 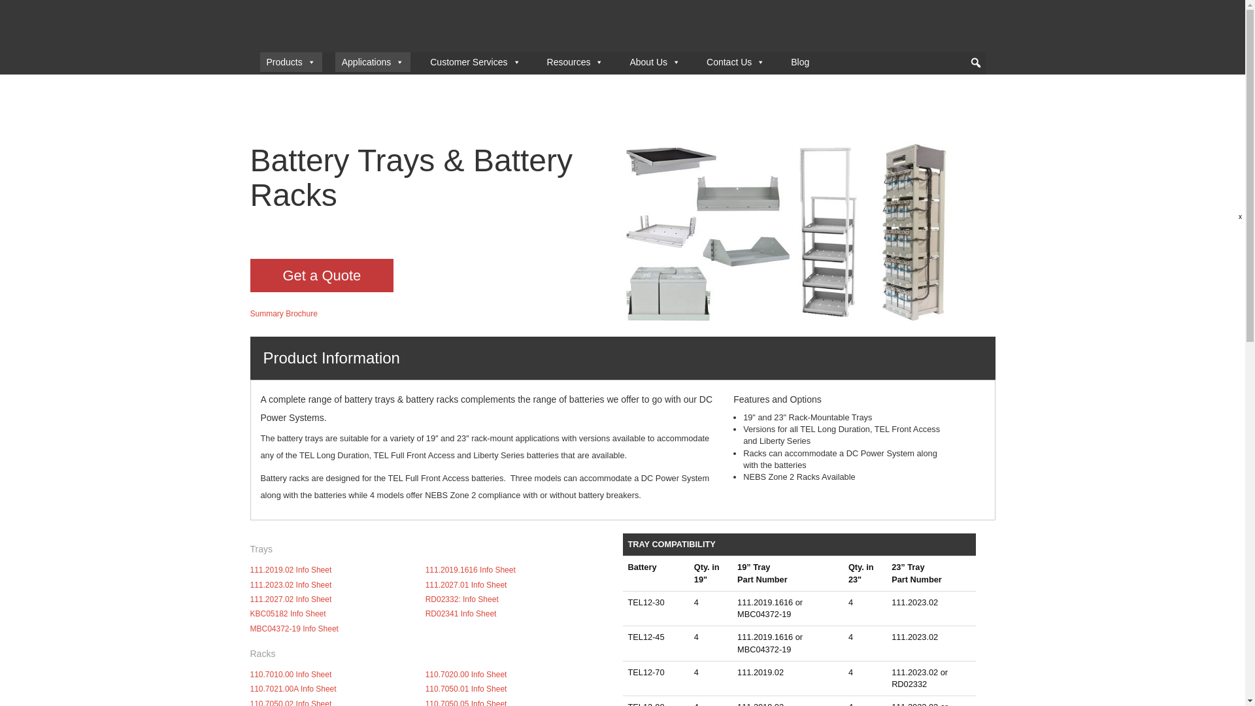 What do you see at coordinates (333, 26) in the screenshot?
I see `Powering Technology` at bounding box center [333, 26].